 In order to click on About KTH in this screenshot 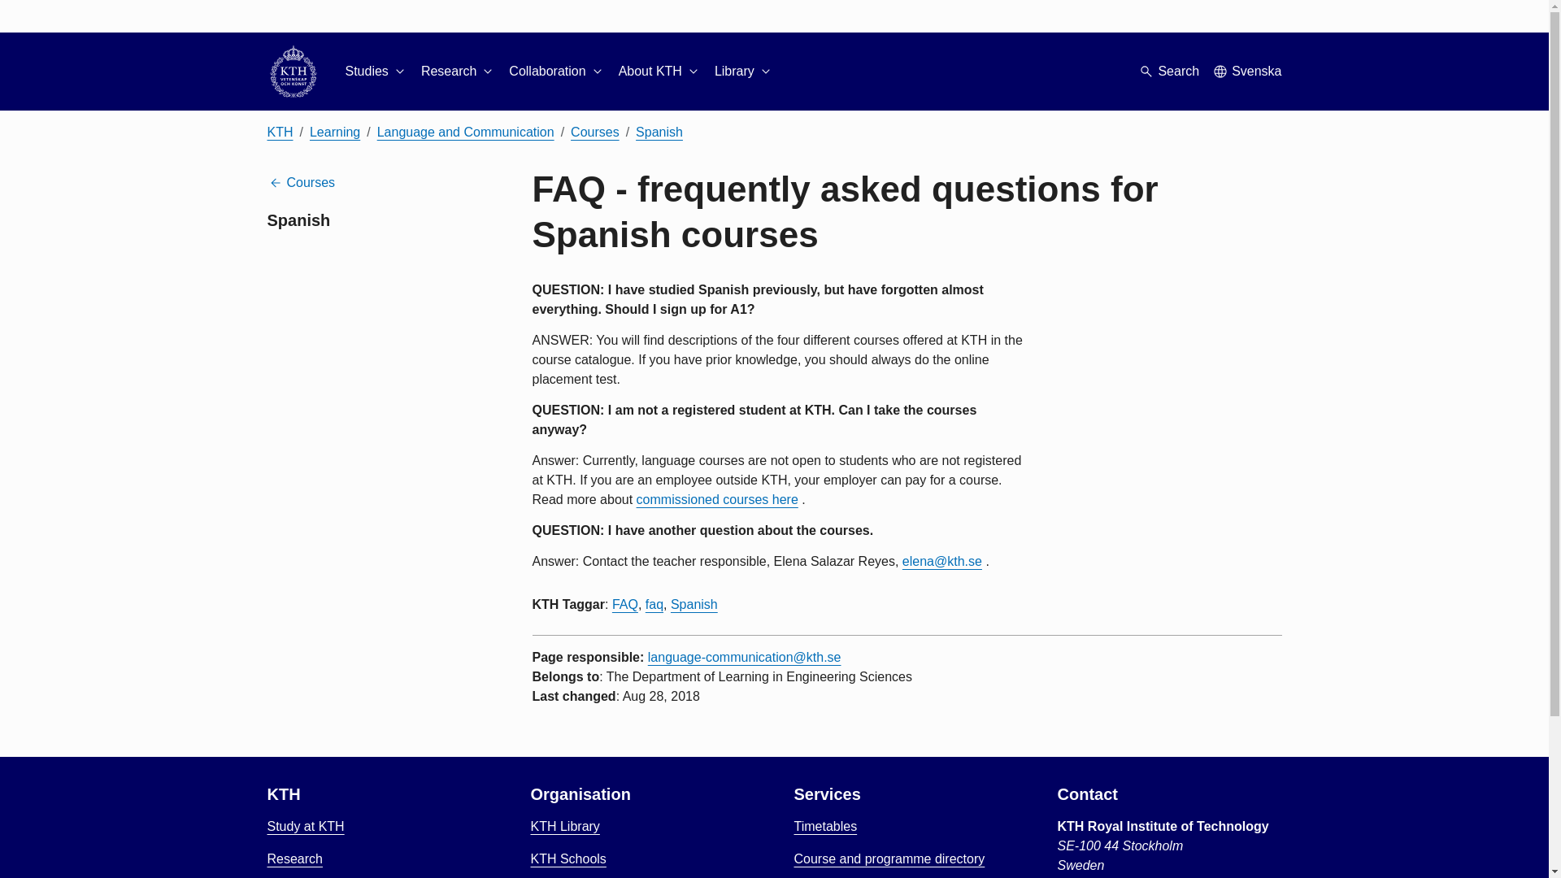, I will do `click(659, 72)`.